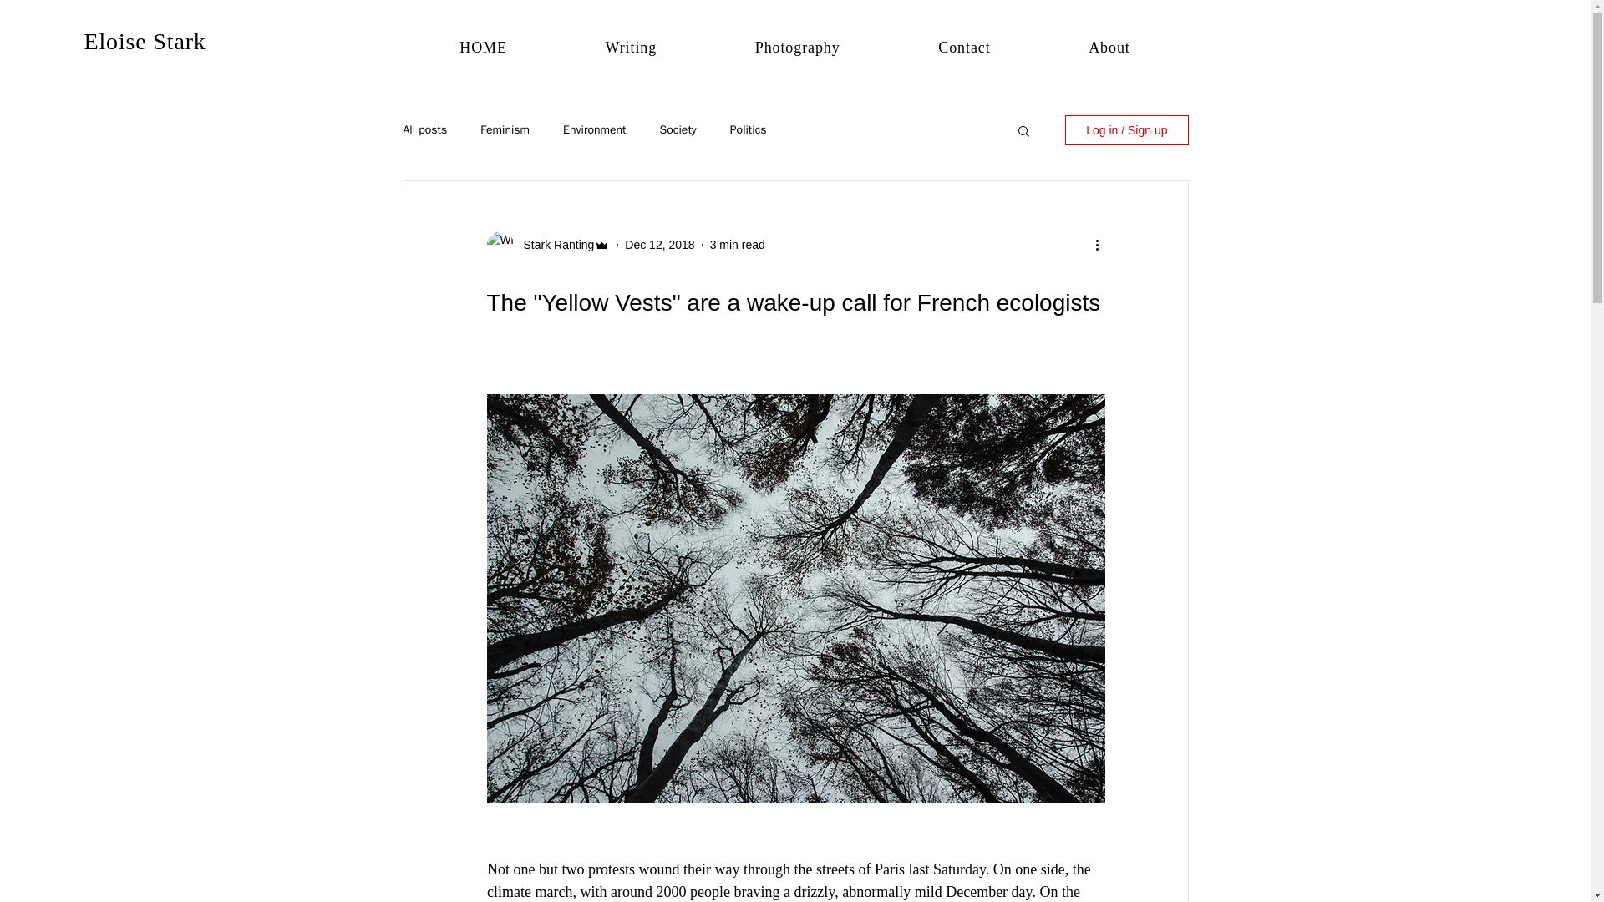 The width and height of the screenshot is (1604, 902). I want to click on Dec 12, 2018, so click(660, 244).